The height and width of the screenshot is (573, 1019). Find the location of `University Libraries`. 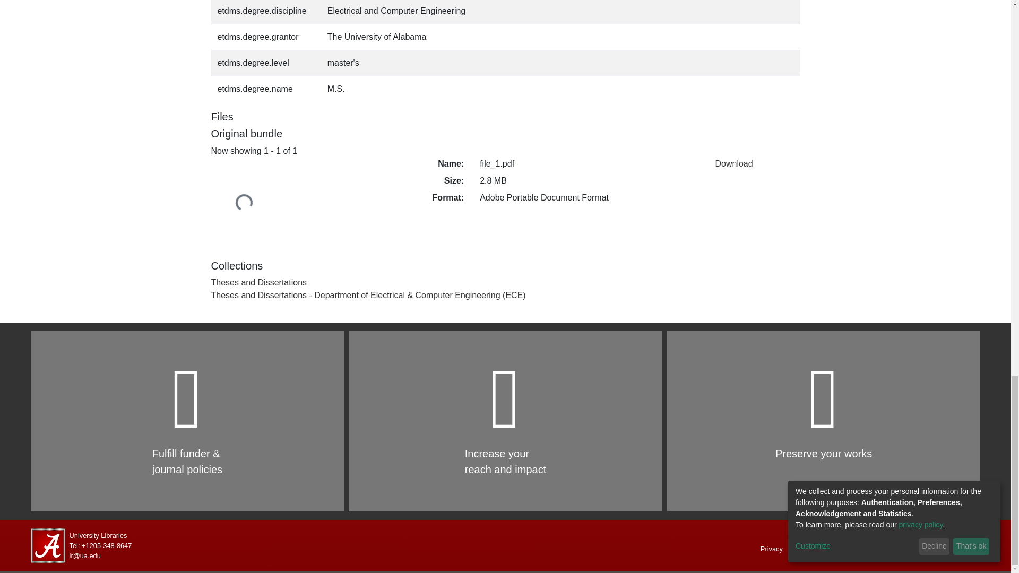

University Libraries is located at coordinates (98, 536).